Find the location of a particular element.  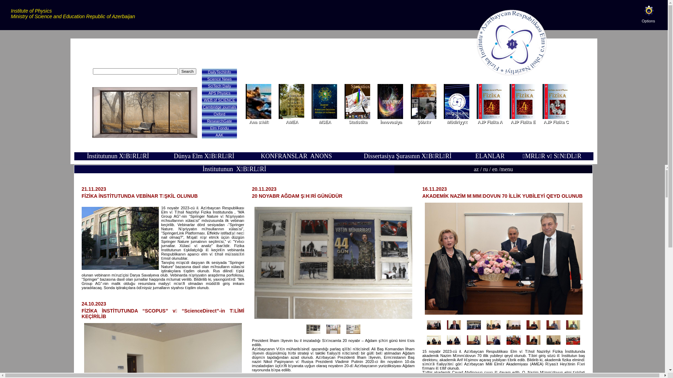

SciTech Daily is located at coordinates (219, 86).